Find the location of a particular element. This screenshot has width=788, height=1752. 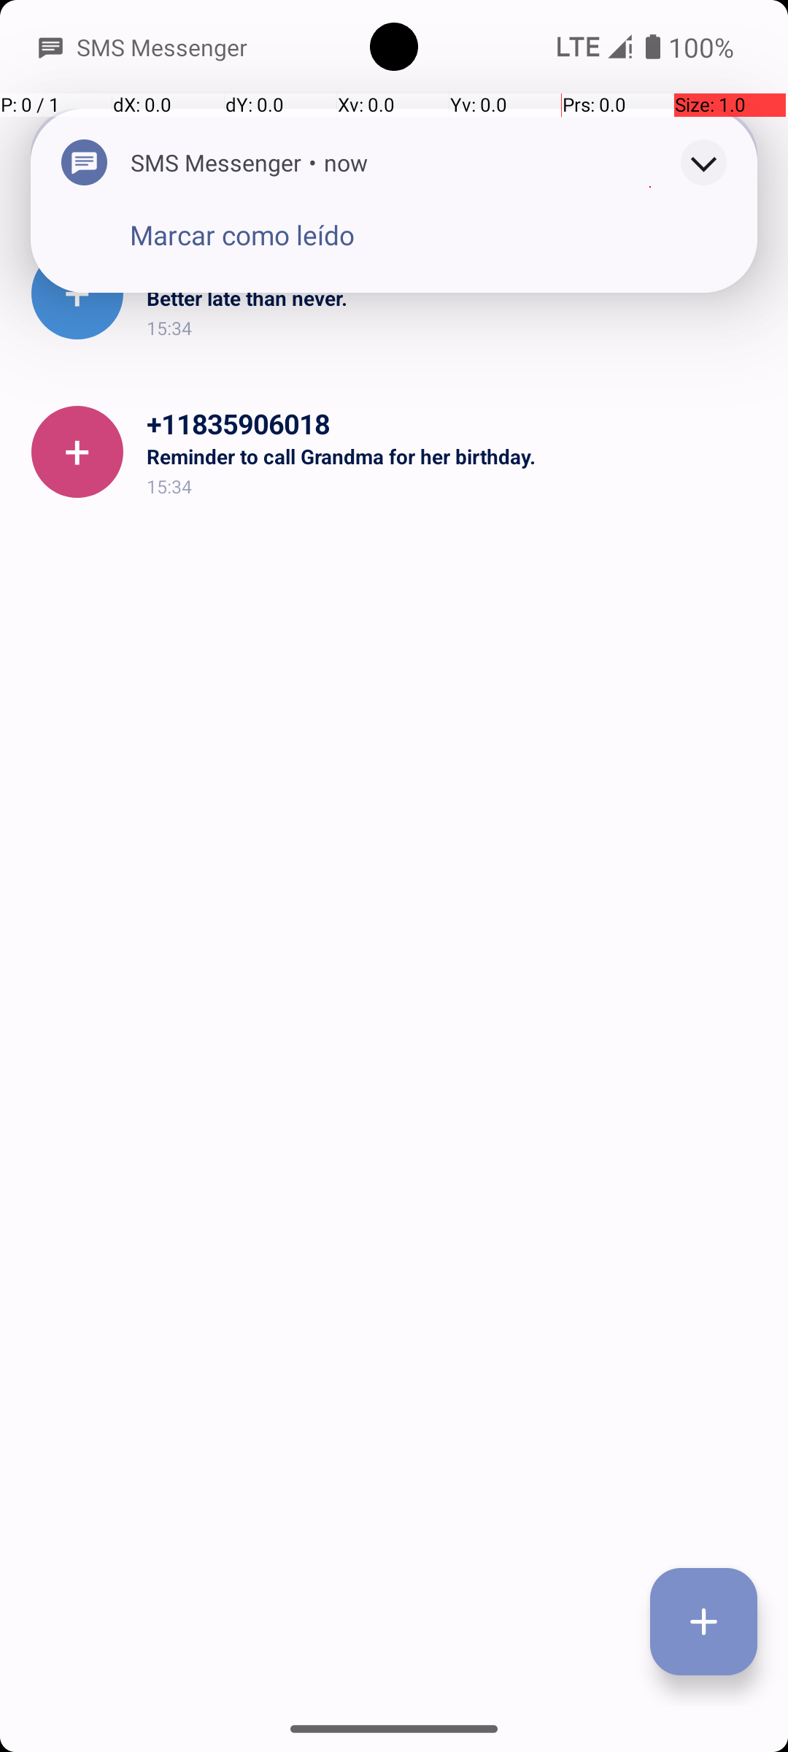

Alerted is located at coordinates (391, 164).